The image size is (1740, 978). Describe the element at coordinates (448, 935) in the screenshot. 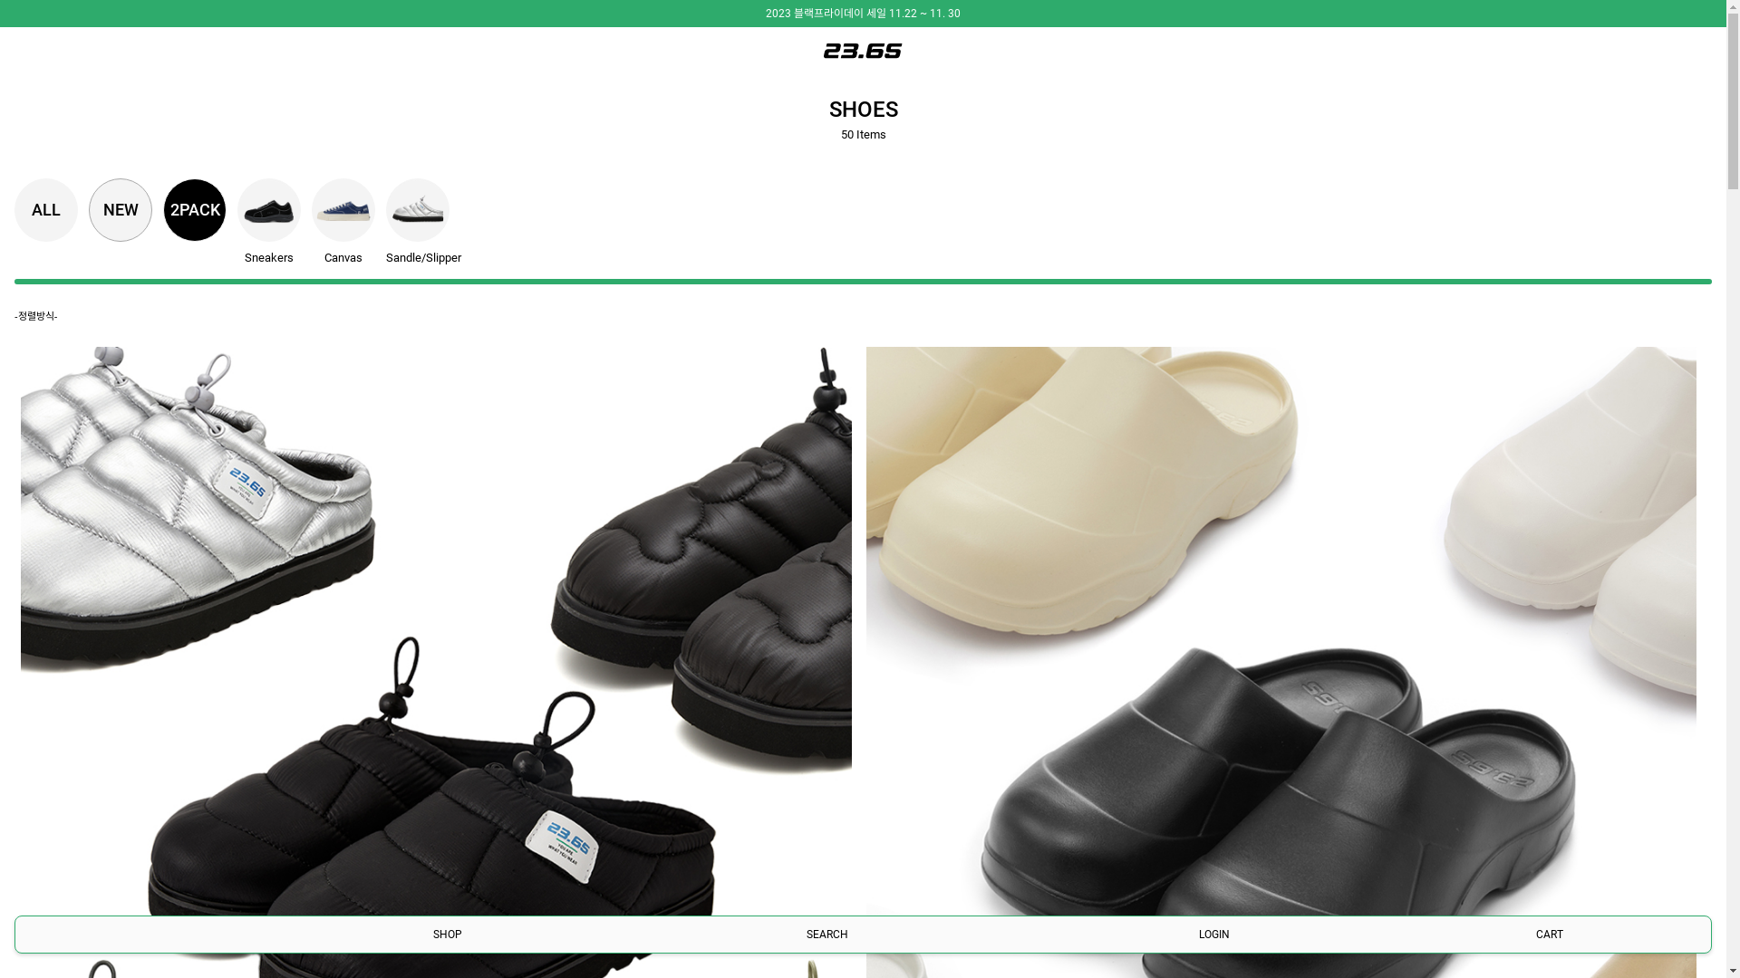

I see `SHOP` at that location.